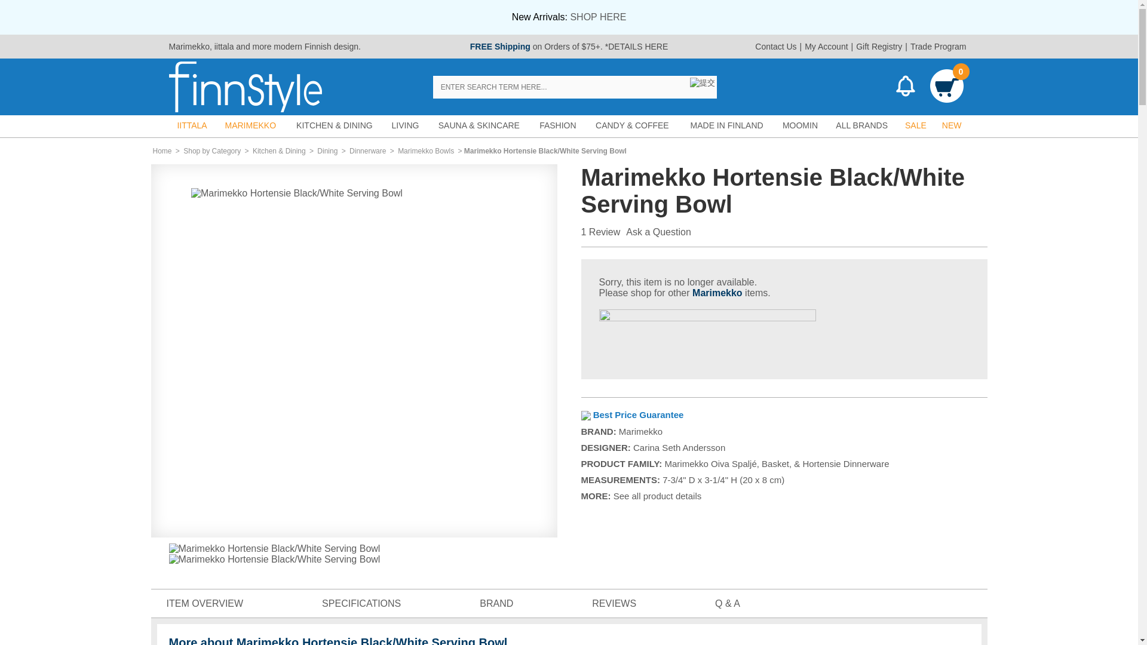 Image resolution: width=1147 pixels, height=645 pixels. I want to click on MARIMEKKO, so click(250, 125).